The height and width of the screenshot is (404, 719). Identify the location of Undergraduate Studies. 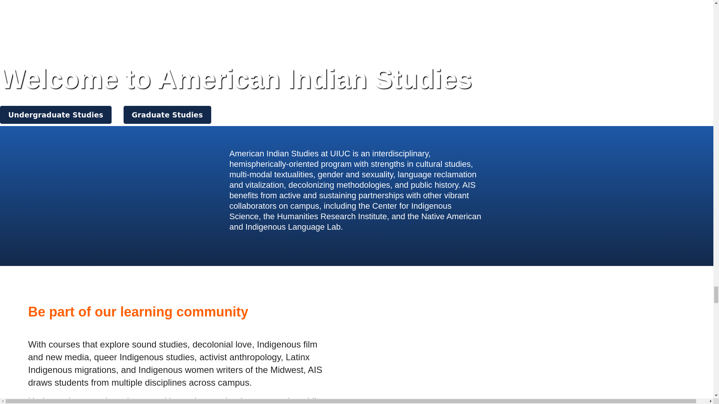
(55, 114).